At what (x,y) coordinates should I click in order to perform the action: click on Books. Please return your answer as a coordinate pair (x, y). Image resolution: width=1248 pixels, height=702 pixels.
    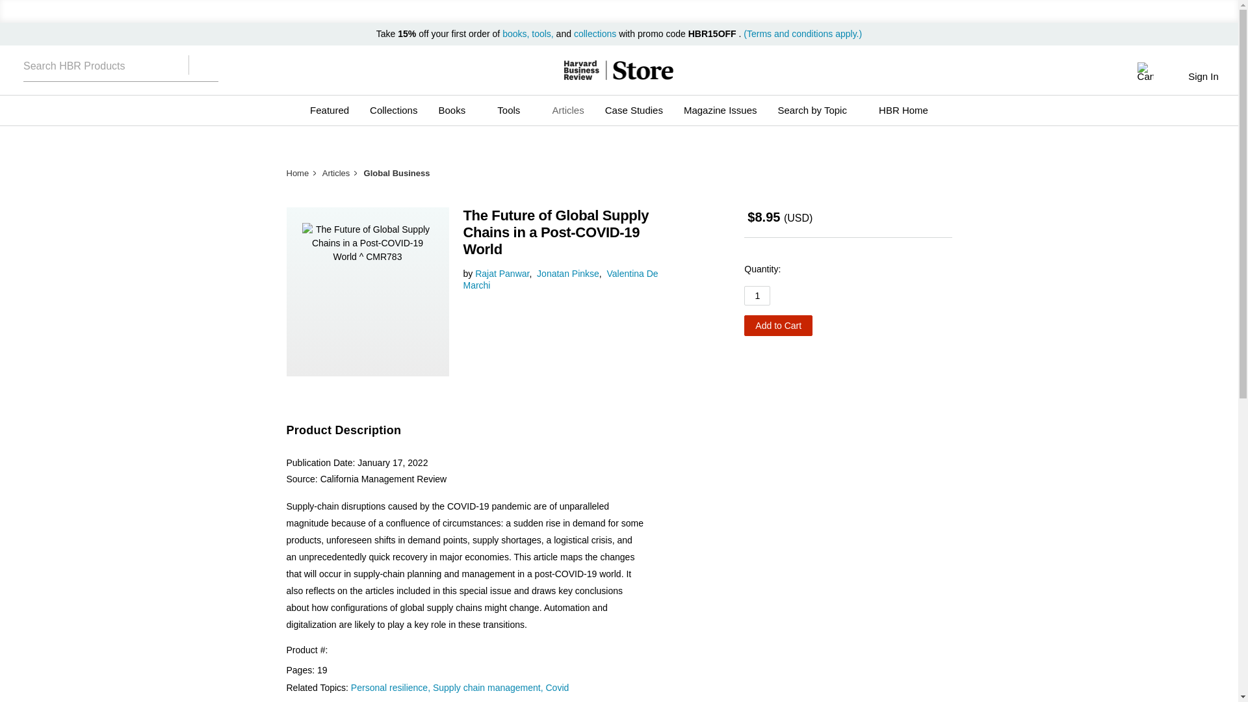
    Looking at the image, I should click on (457, 110).